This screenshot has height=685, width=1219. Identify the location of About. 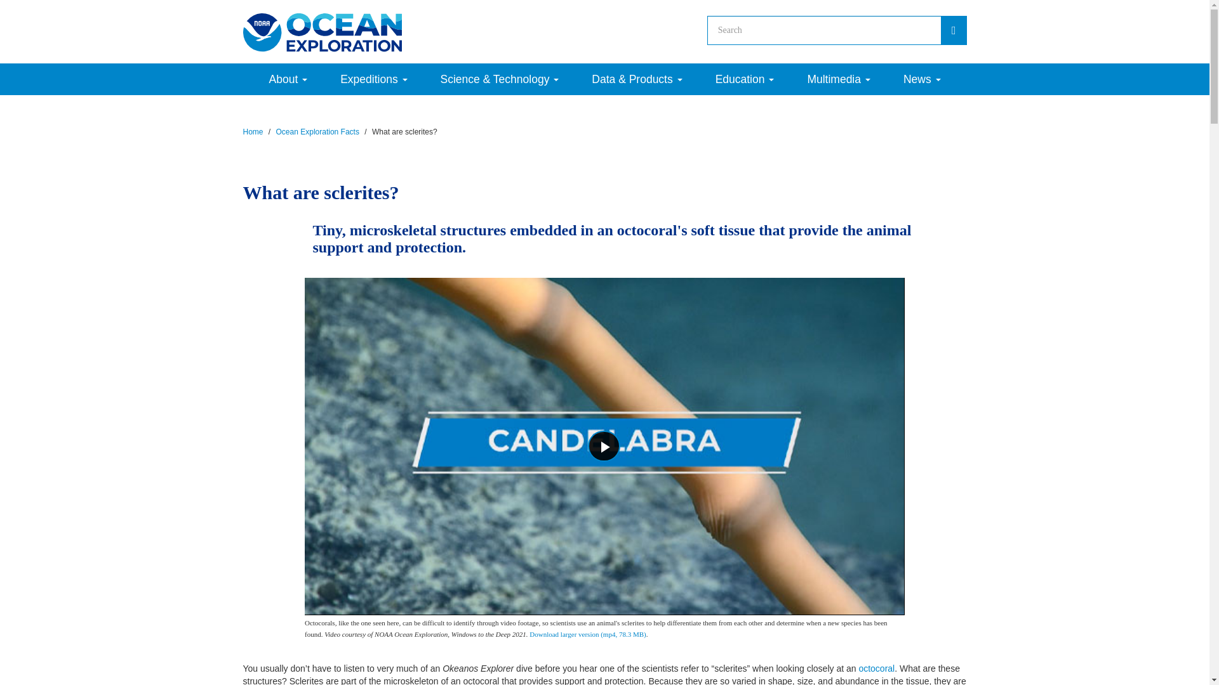
(288, 79).